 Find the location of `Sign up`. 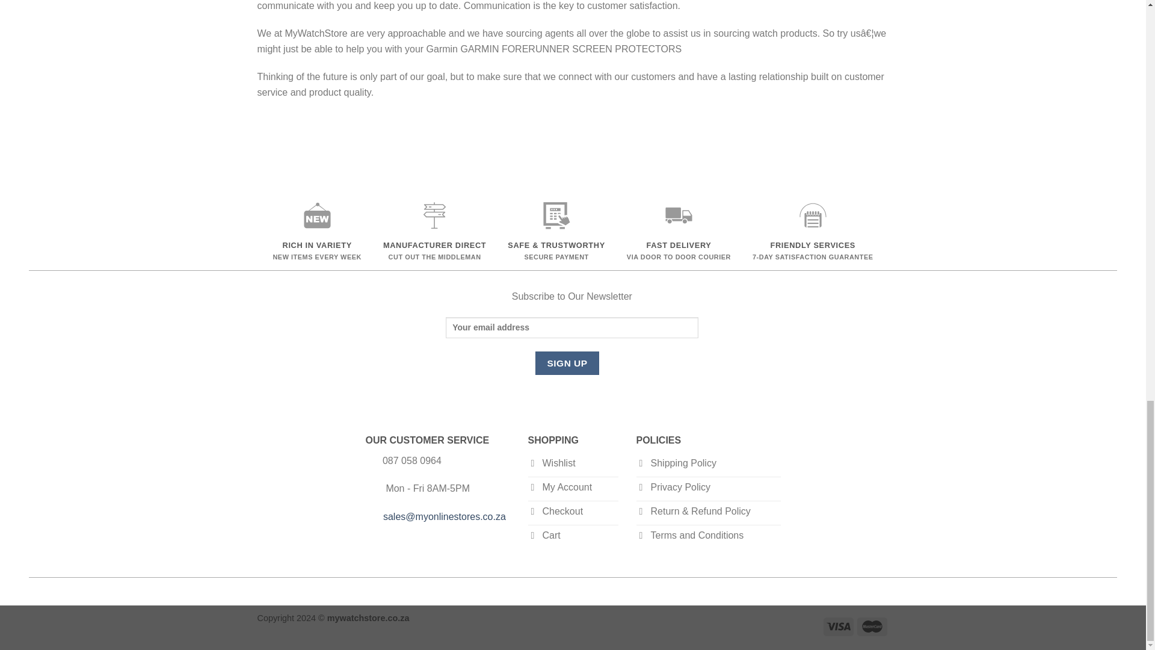

Sign up is located at coordinates (567, 364).